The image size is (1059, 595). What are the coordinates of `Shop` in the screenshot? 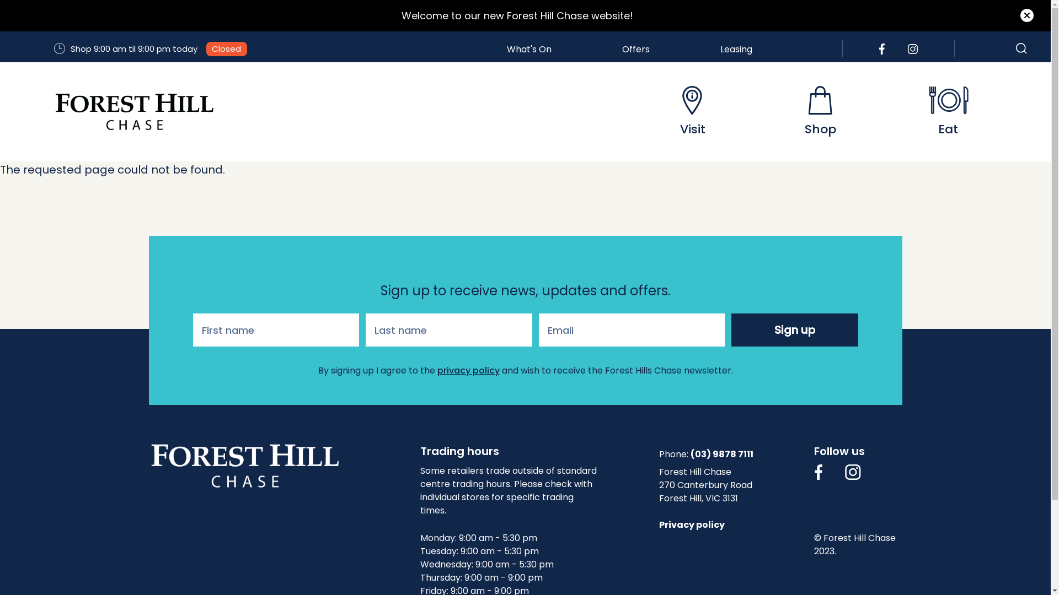 It's located at (820, 112).